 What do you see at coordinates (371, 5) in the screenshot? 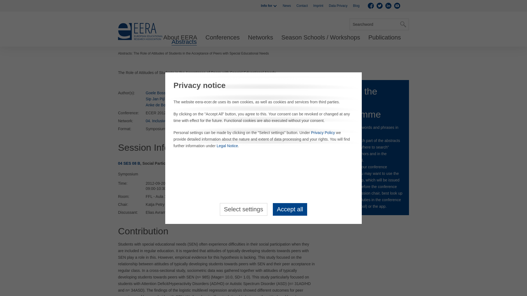
I see `Facebook` at bounding box center [371, 5].